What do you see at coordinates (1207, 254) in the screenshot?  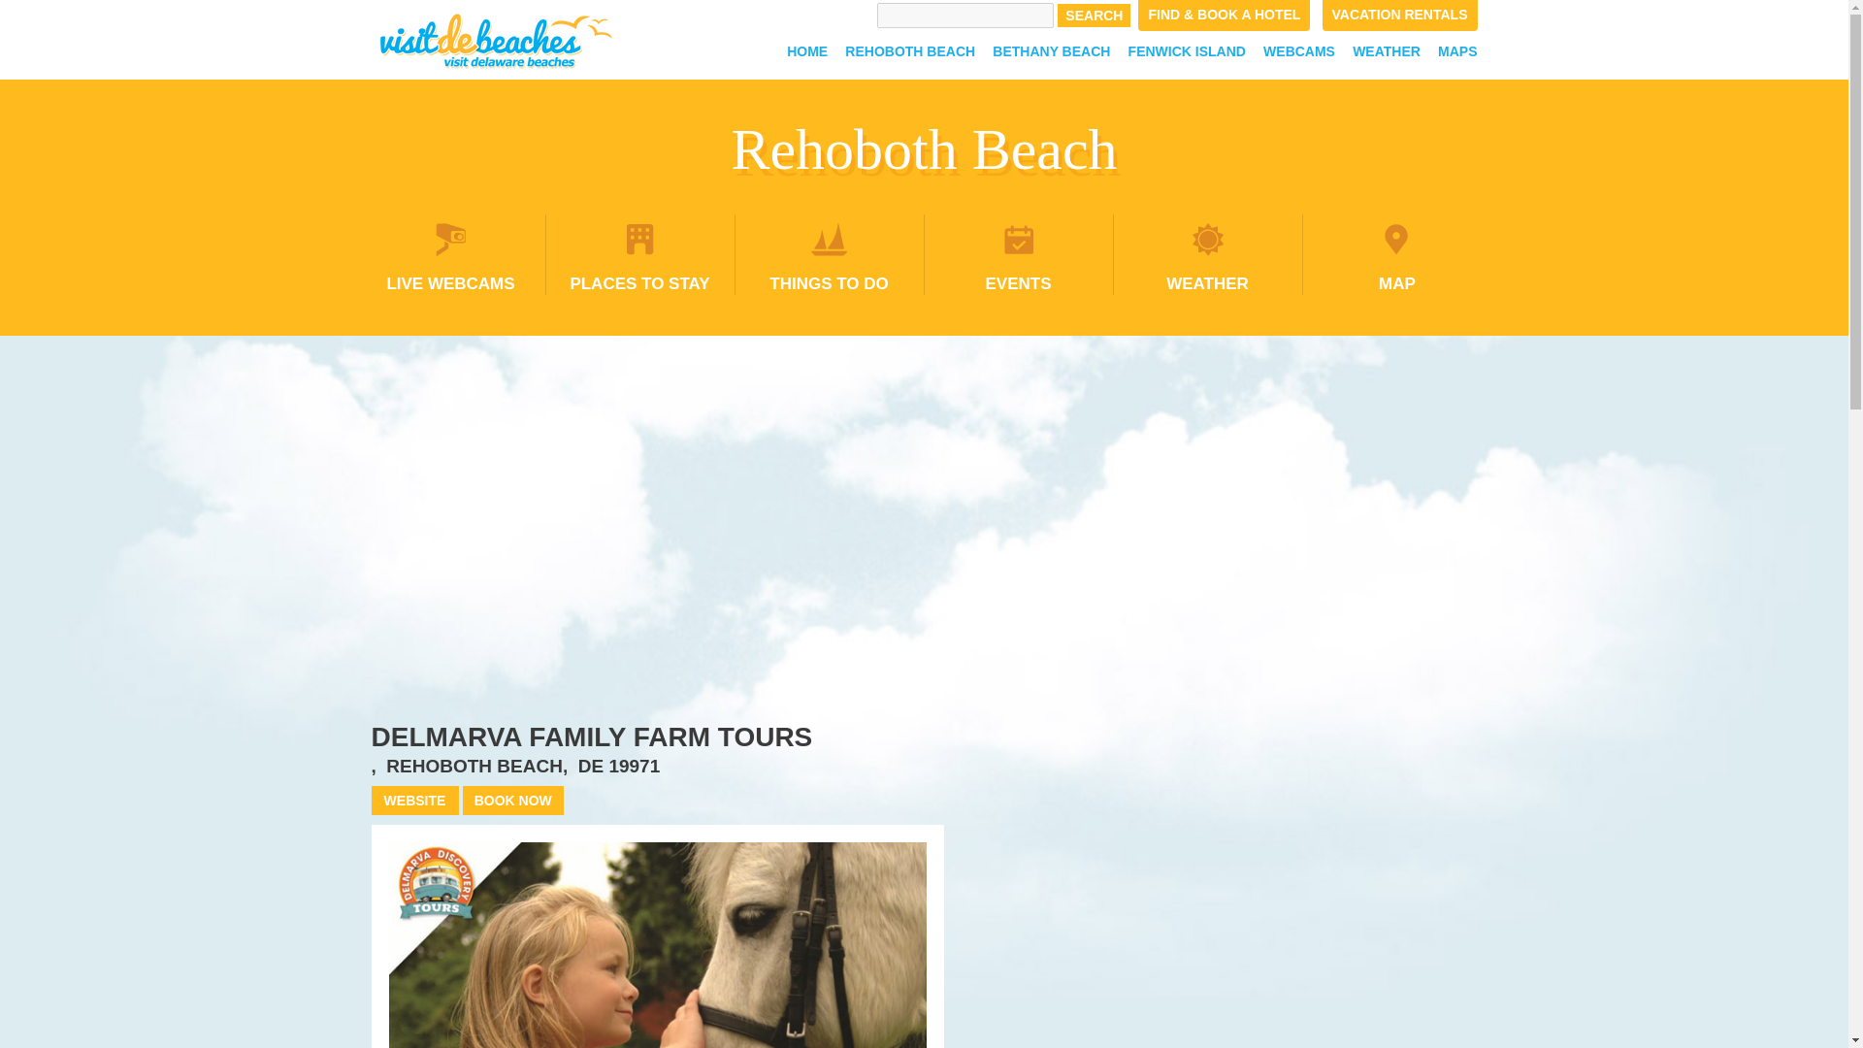 I see `WEATHER` at bounding box center [1207, 254].